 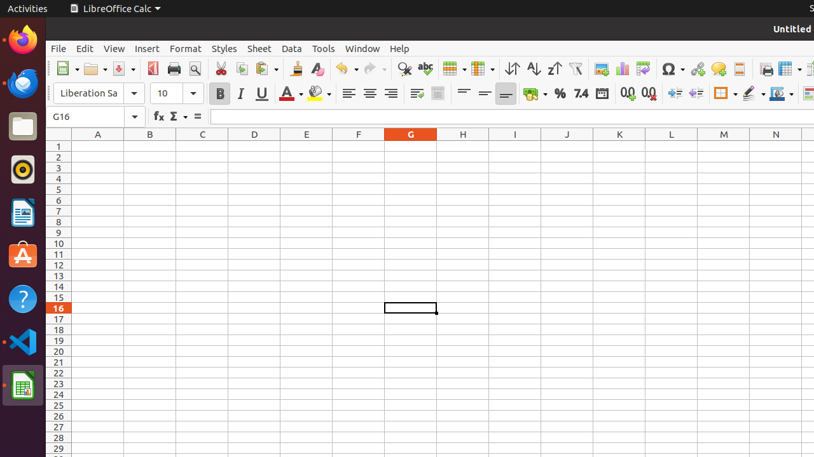 What do you see at coordinates (291, 94) in the screenshot?
I see `Font Color` at bounding box center [291, 94].